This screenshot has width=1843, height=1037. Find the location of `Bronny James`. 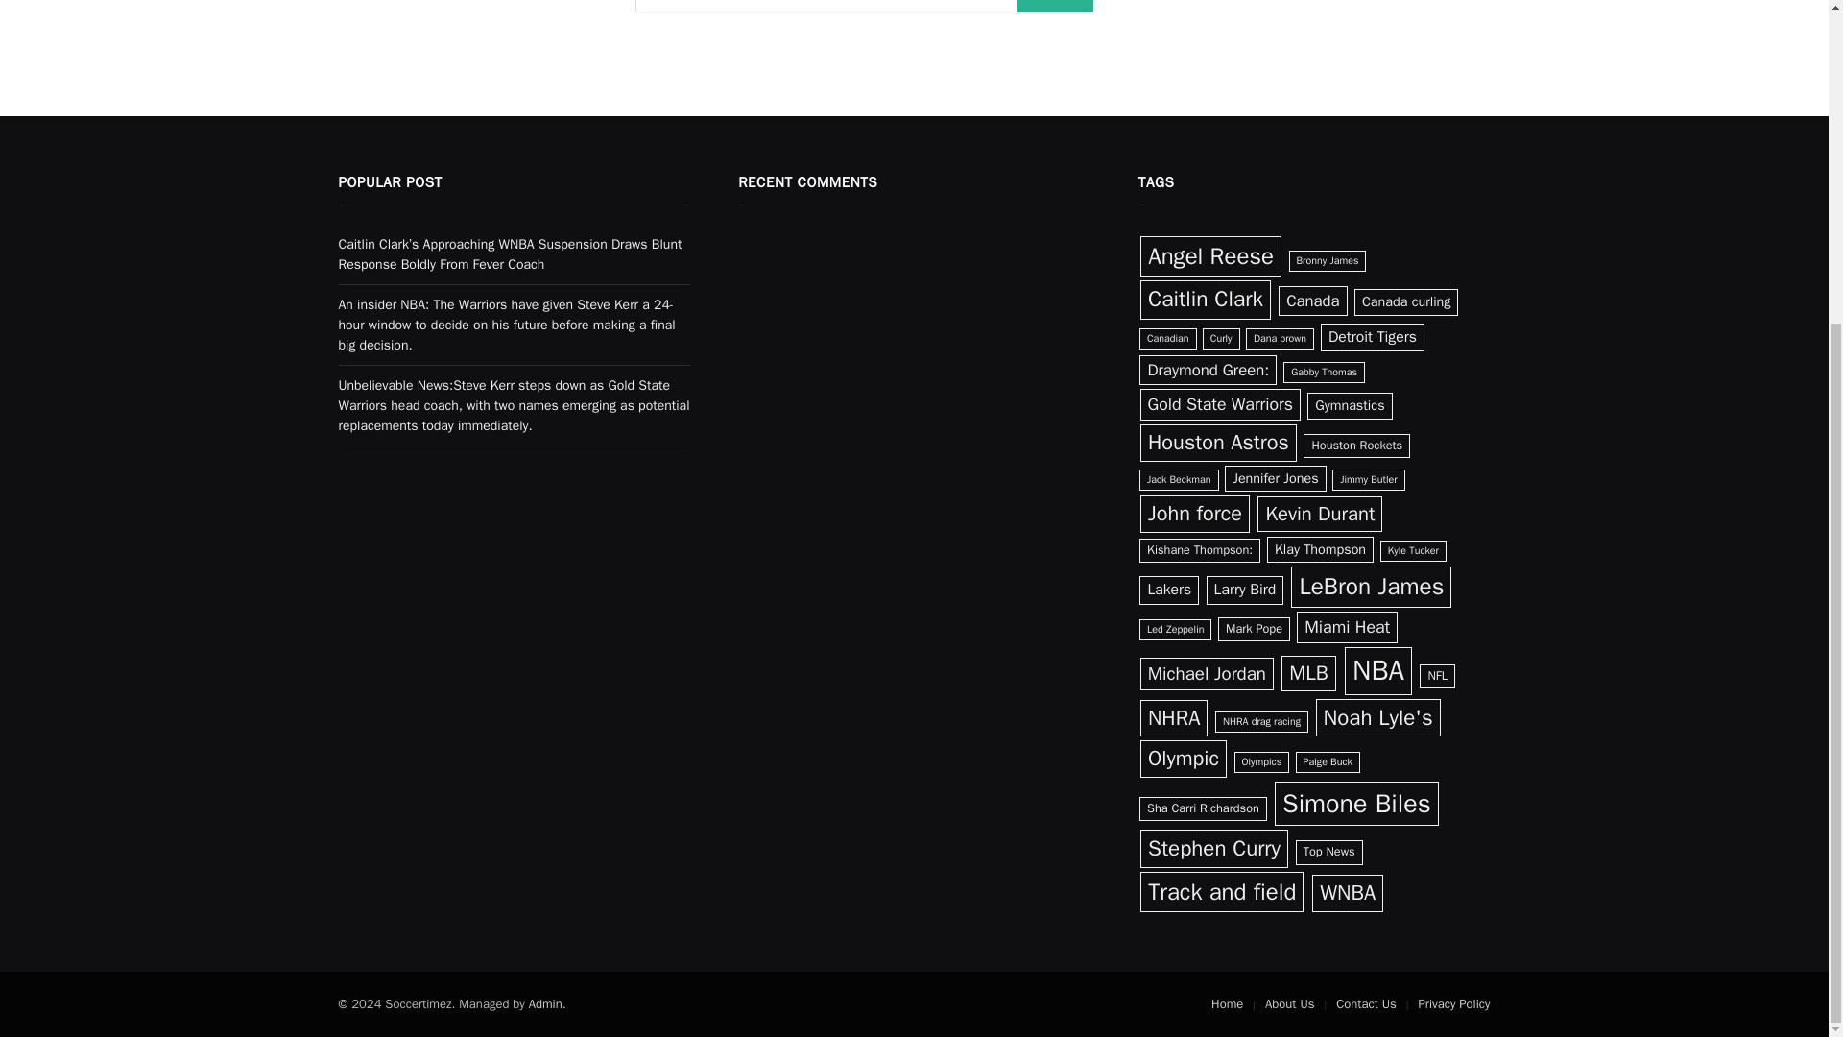

Bronny James is located at coordinates (1327, 261).